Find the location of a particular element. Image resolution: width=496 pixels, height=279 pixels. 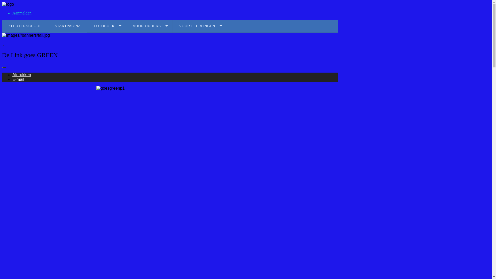

E-mail is located at coordinates (18, 80).